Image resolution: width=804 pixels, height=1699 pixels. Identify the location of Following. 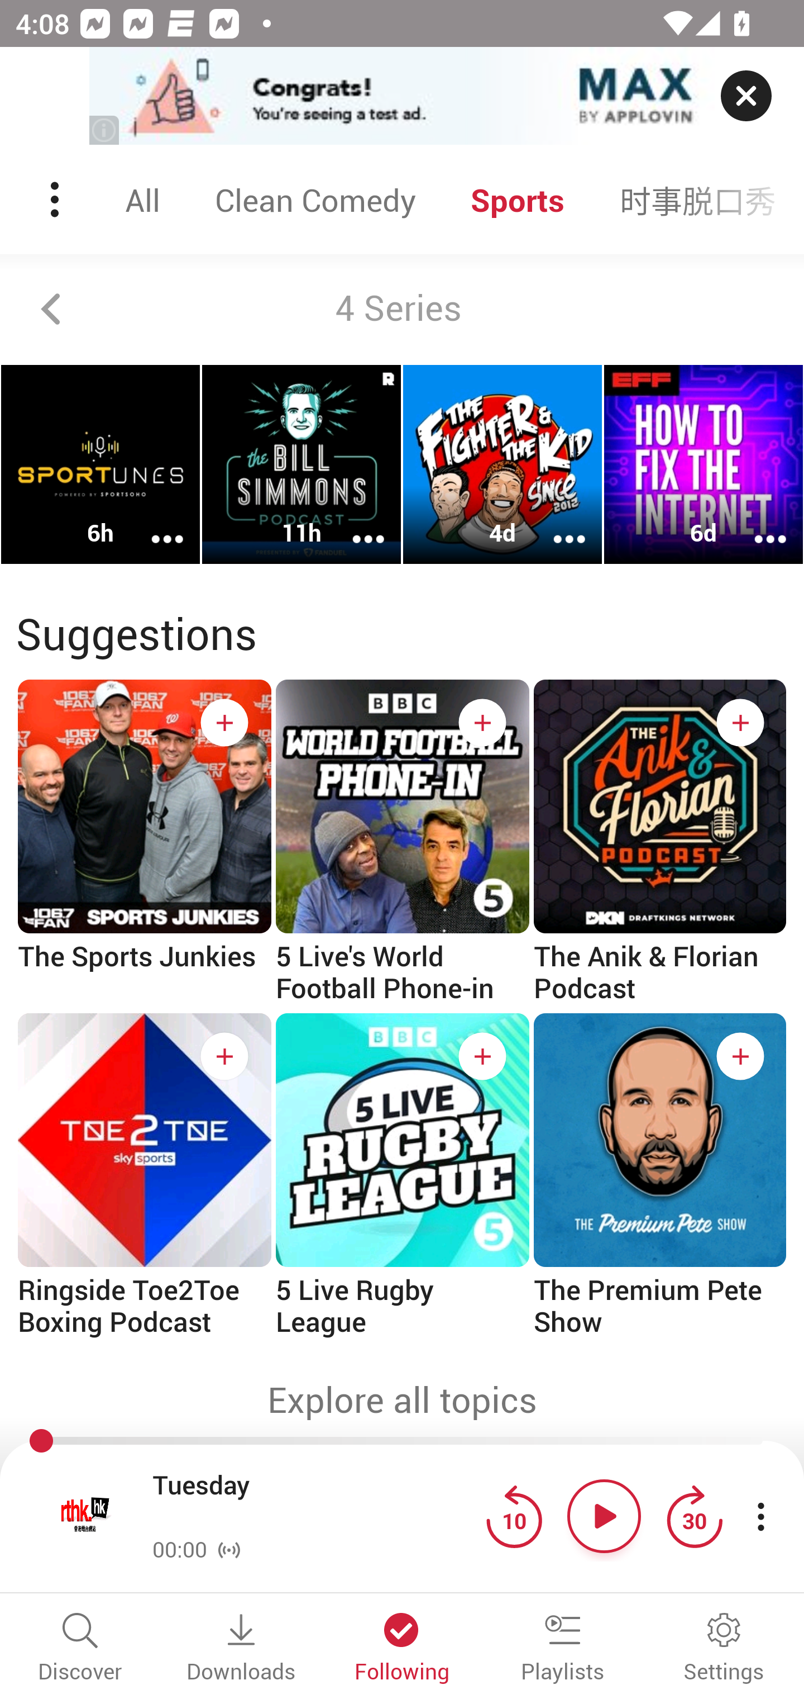
(402, 1649).